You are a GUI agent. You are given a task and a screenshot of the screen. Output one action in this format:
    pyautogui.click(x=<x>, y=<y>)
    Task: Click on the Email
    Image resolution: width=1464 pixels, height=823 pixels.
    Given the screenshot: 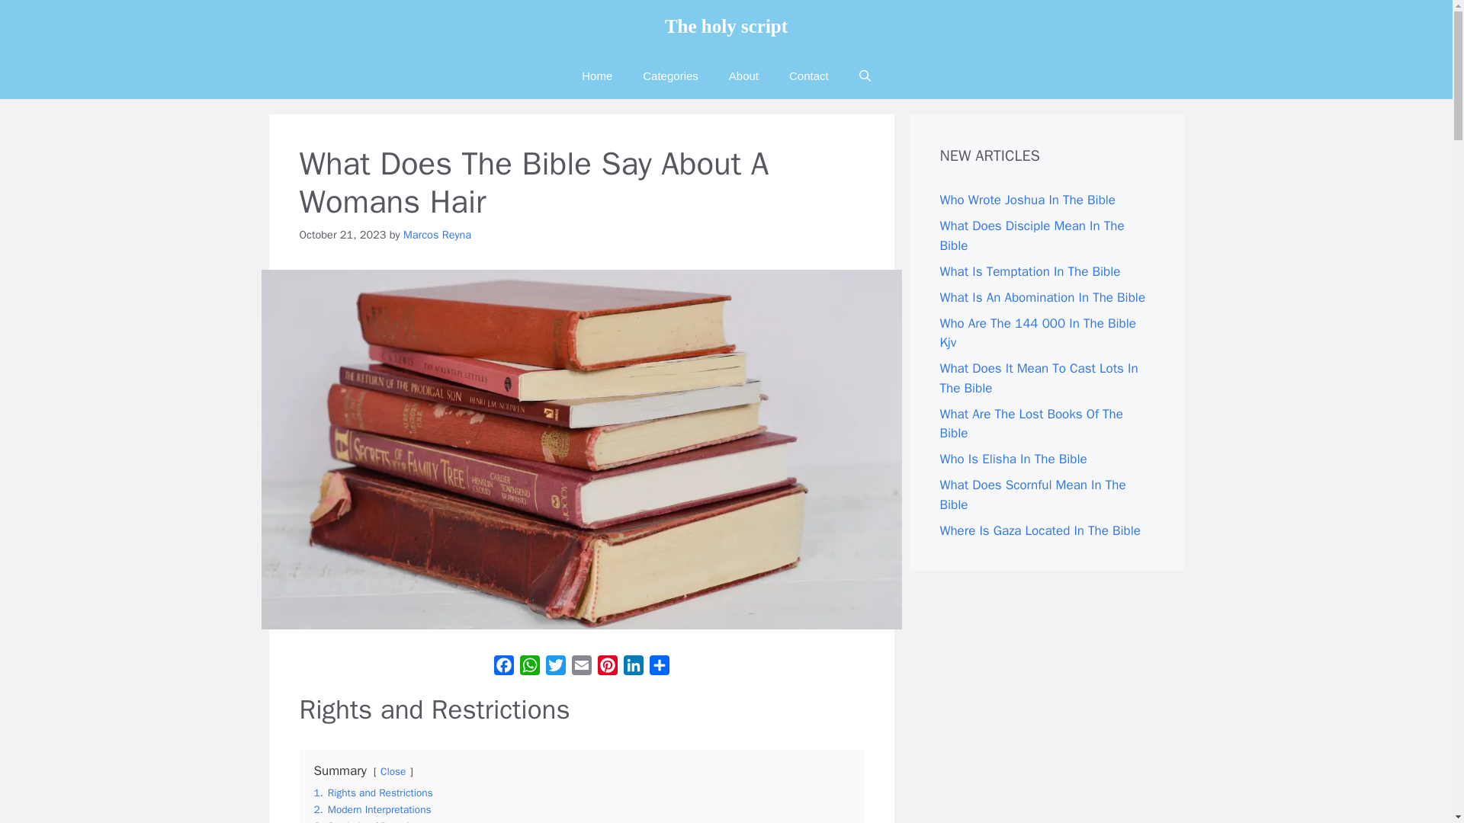 What is the action you would take?
    pyautogui.click(x=581, y=668)
    